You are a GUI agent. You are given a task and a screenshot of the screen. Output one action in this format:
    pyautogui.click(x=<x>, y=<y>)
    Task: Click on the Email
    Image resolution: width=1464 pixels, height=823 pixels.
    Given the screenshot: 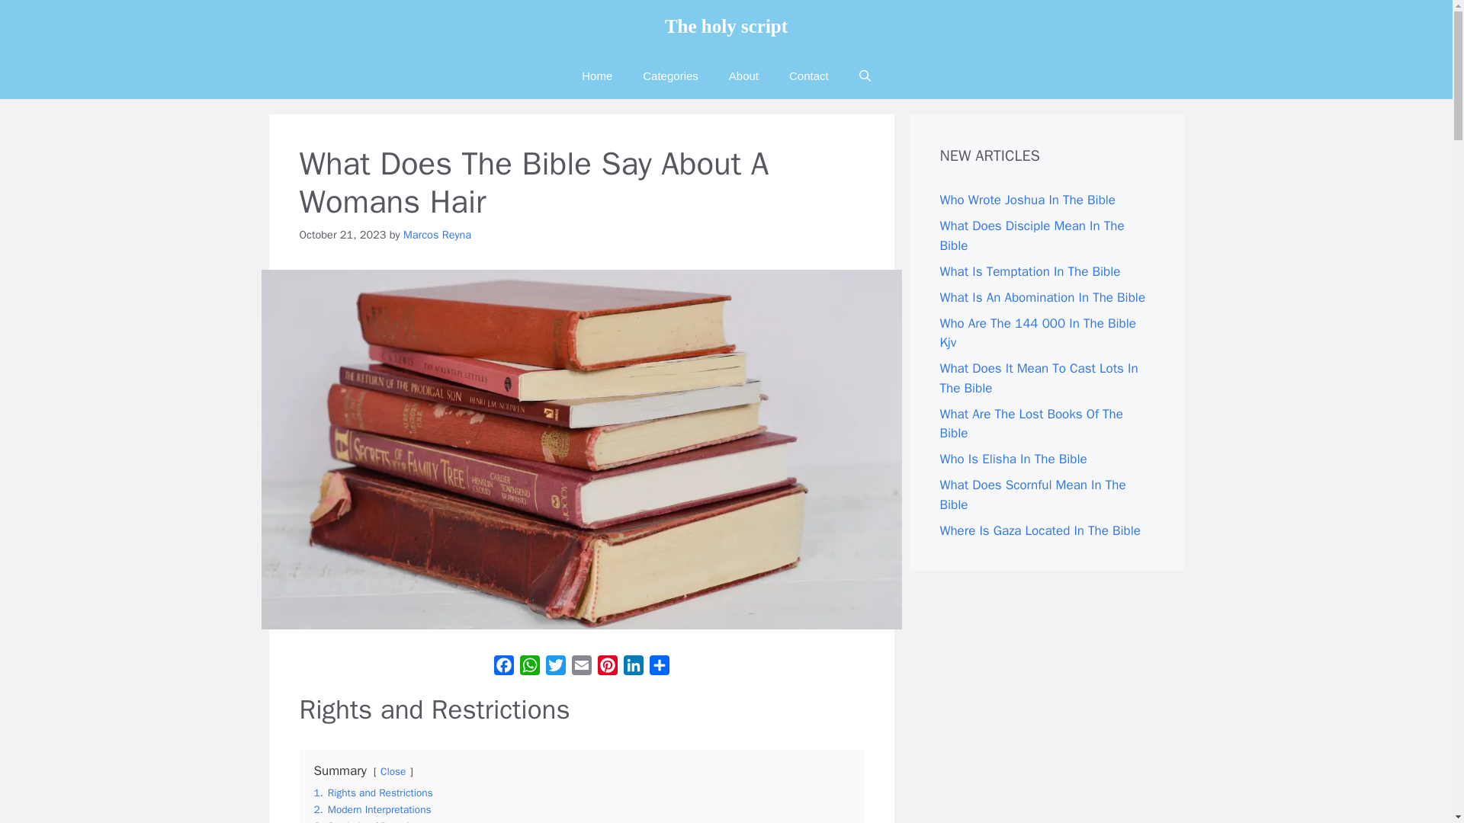 What is the action you would take?
    pyautogui.click(x=581, y=668)
    